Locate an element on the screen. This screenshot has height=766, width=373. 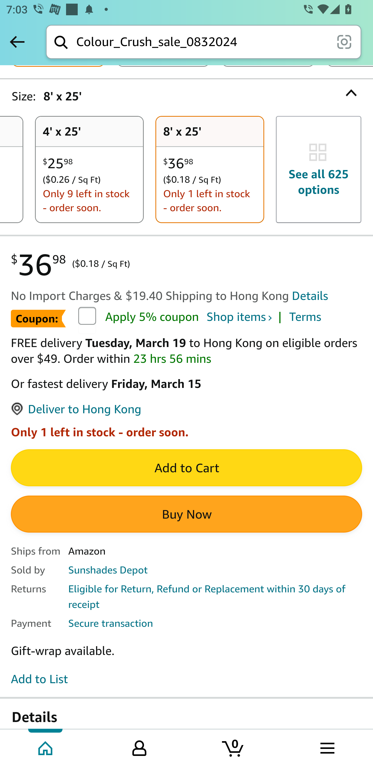
Shop items is located at coordinates (239, 318).